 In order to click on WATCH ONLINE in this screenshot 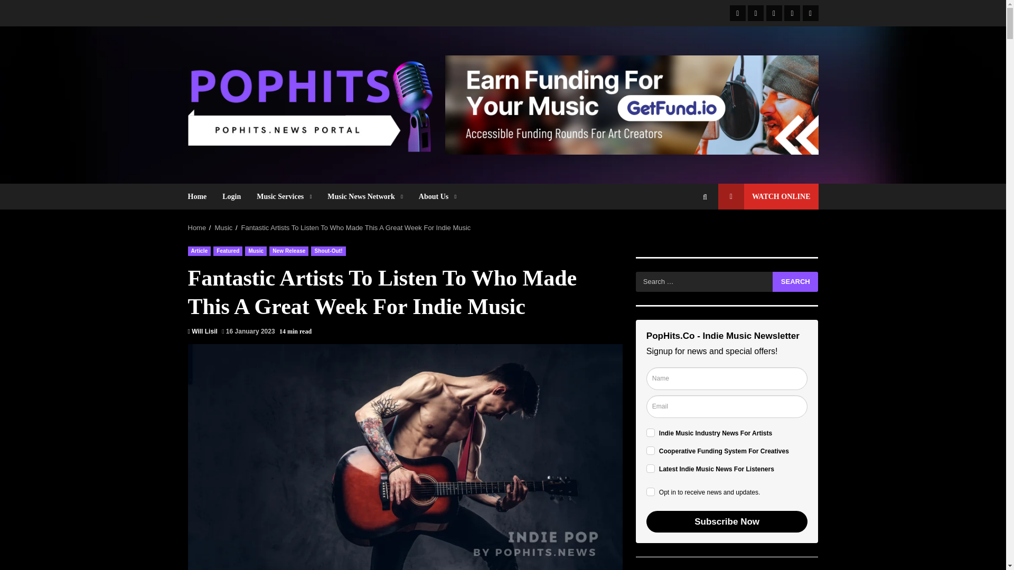, I will do `click(768, 196)`.